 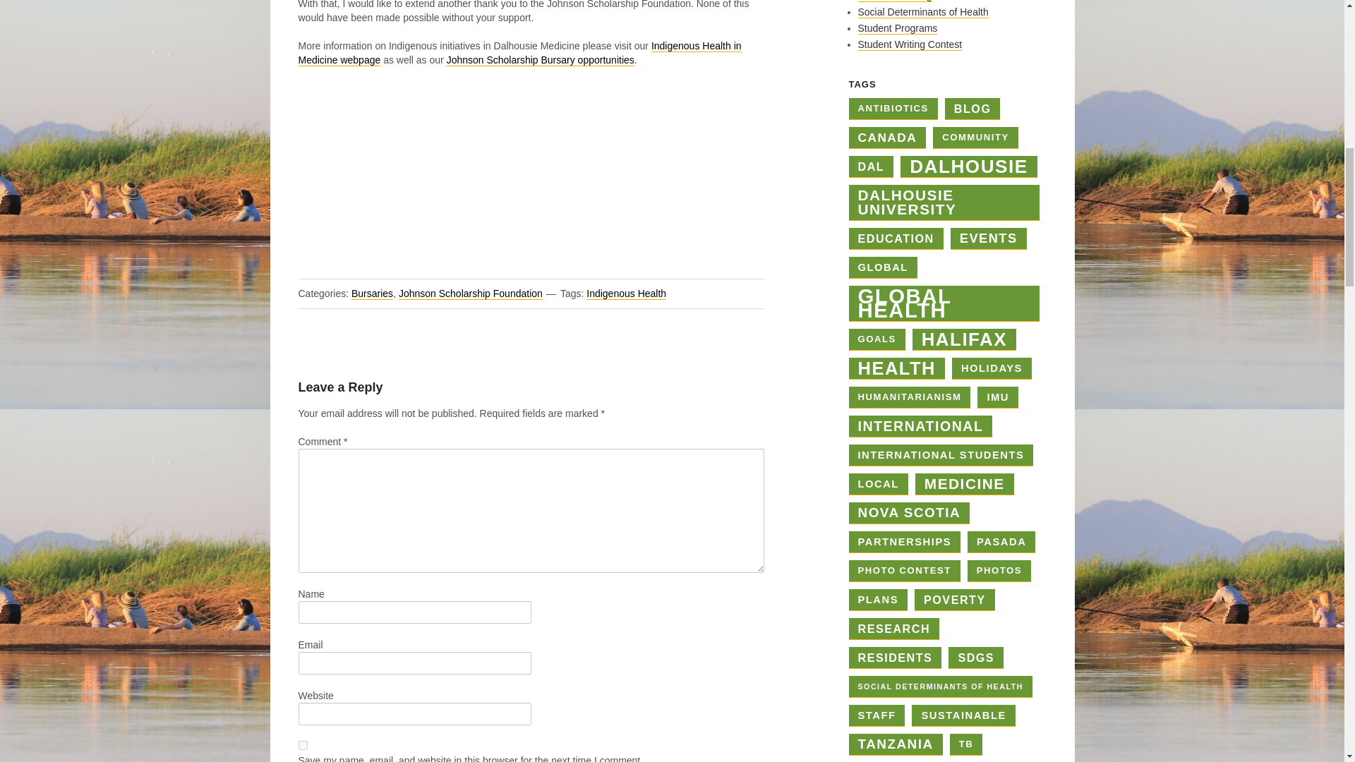 I want to click on Indigenous Health, so click(x=627, y=294).